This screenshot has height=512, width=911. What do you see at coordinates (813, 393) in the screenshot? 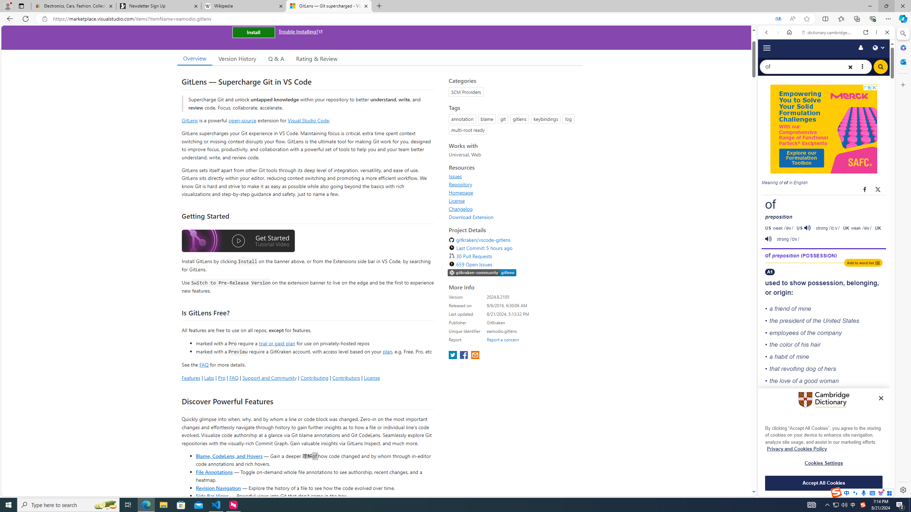
I see `plays` at bounding box center [813, 393].